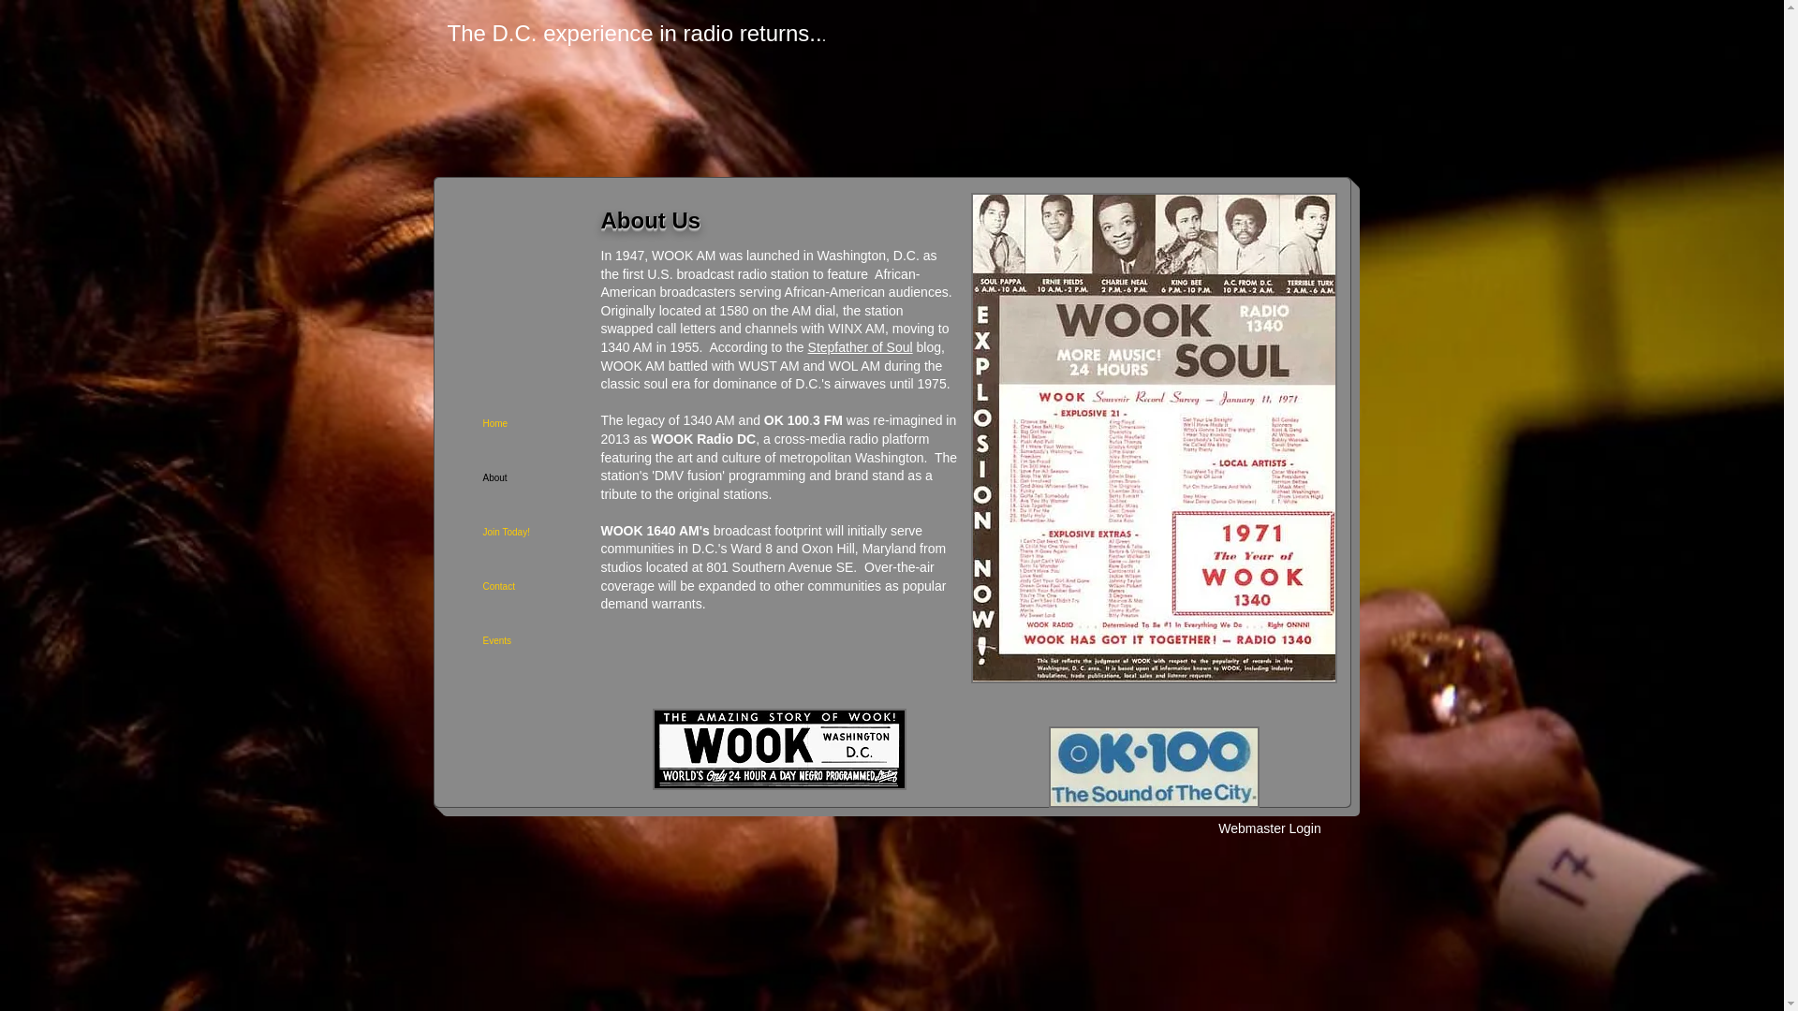 The height and width of the screenshot is (1011, 1798). I want to click on Stepfather of Soul, so click(860, 346).